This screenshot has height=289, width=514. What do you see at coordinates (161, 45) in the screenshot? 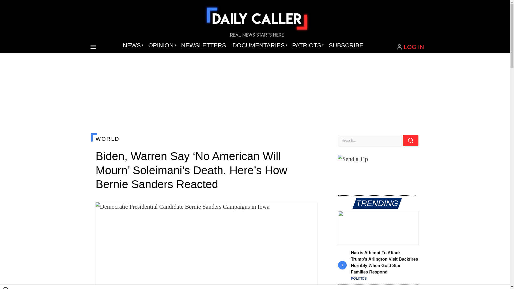
I see `OPINION` at bounding box center [161, 45].